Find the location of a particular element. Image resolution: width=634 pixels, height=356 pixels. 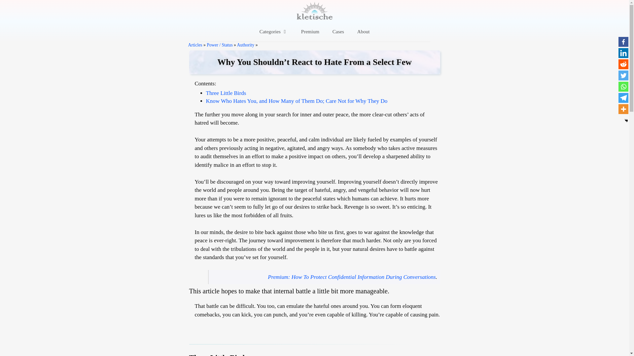

Authority is located at coordinates (246, 45).